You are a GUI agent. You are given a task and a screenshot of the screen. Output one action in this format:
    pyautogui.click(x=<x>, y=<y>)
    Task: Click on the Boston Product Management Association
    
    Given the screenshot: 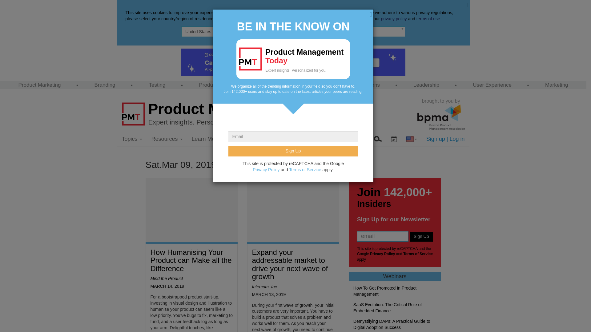 What is the action you would take?
    pyautogui.click(x=441, y=117)
    